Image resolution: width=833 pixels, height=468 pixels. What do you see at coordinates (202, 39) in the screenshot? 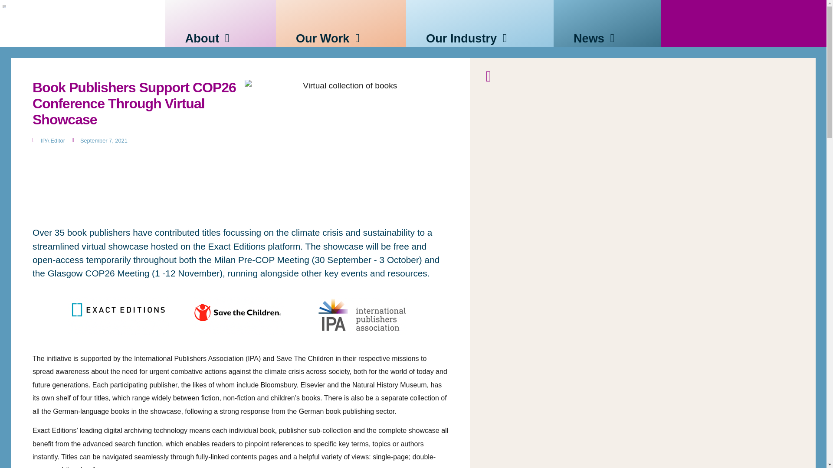
I see `About` at bounding box center [202, 39].